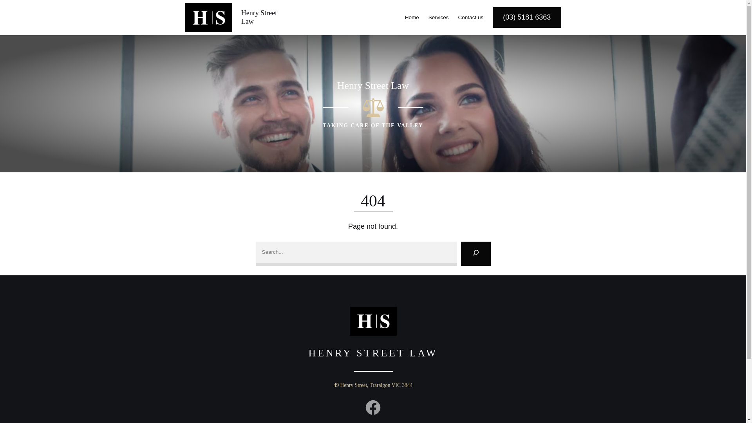 The height and width of the screenshot is (423, 752). What do you see at coordinates (373, 85) in the screenshot?
I see `Henry Street Law` at bounding box center [373, 85].